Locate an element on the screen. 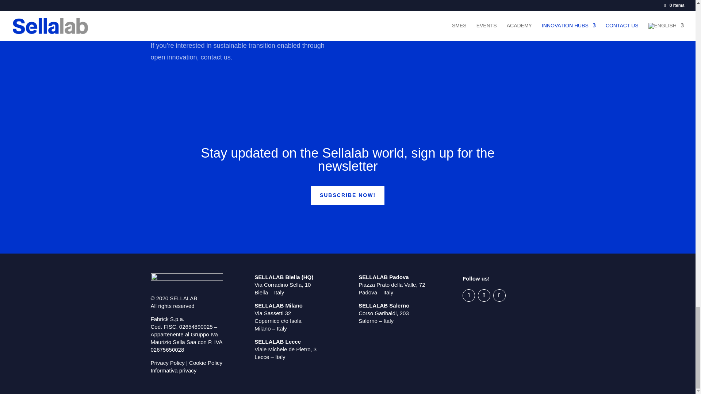  Privacy Policy is located at coordinates (167, 363).